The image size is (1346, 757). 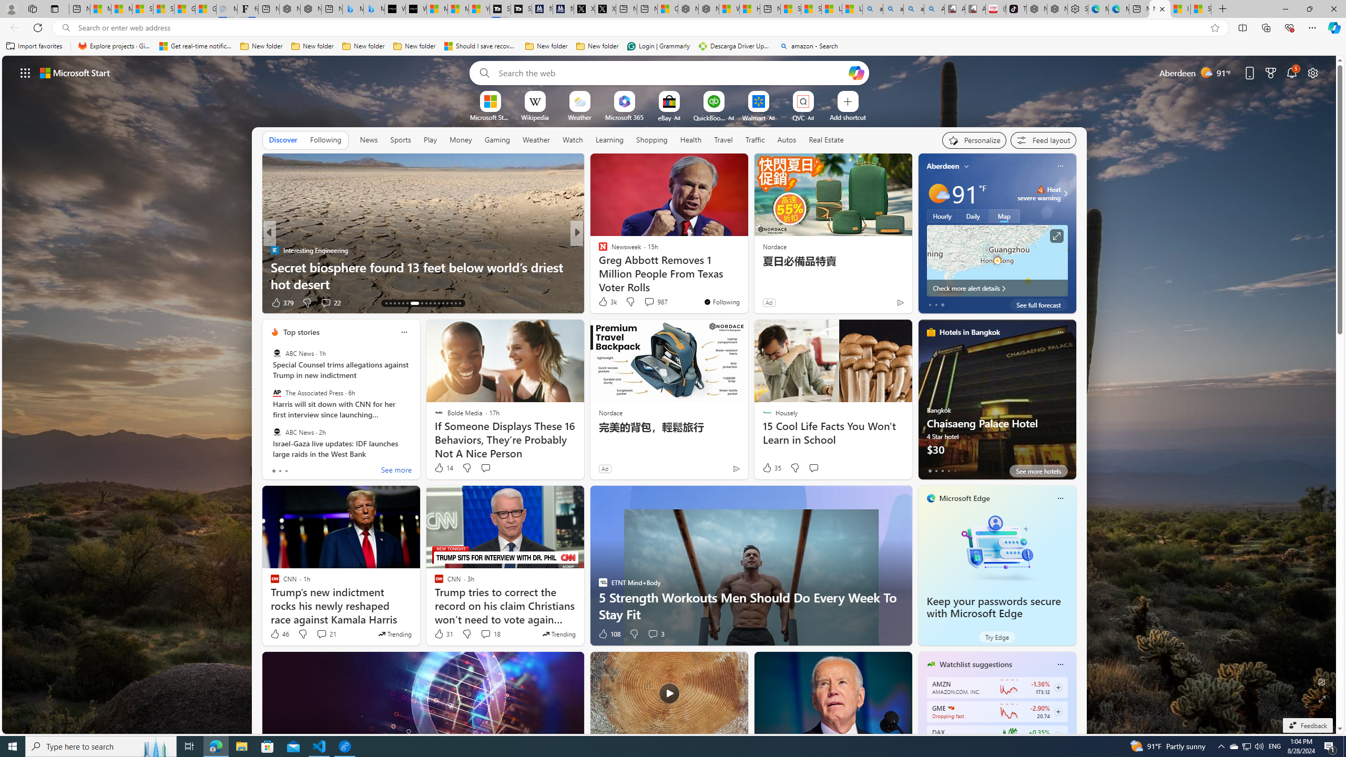 I want to click on Login | Grammarly, so click(x=658, y=46).